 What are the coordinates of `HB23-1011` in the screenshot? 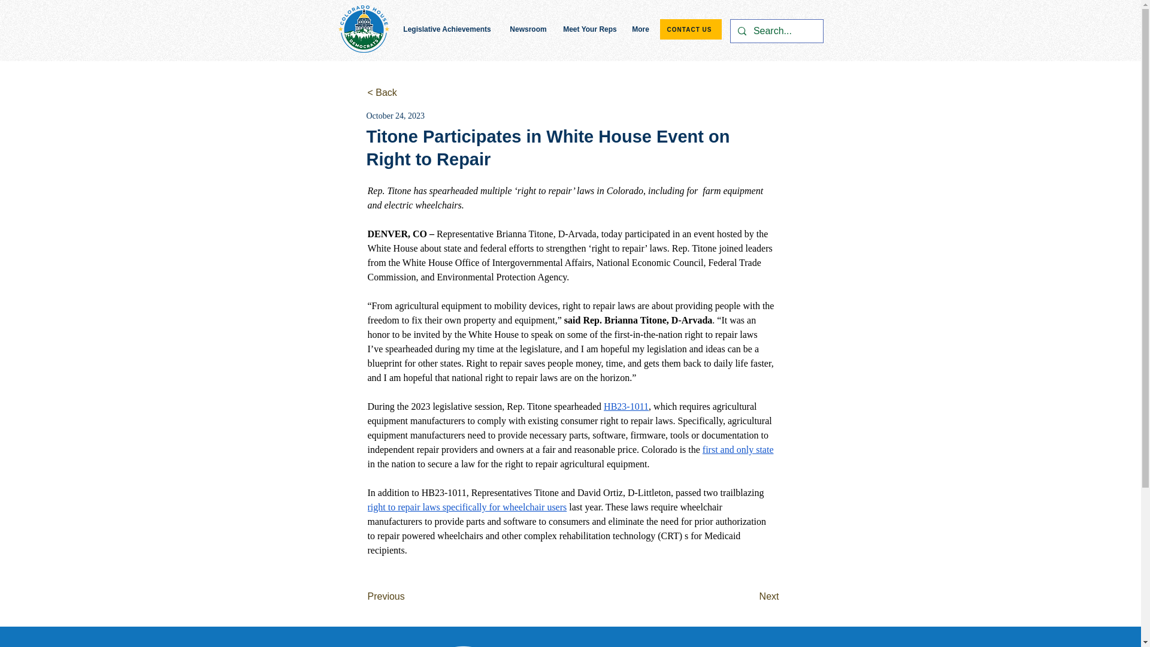 It's located at (626, 406).